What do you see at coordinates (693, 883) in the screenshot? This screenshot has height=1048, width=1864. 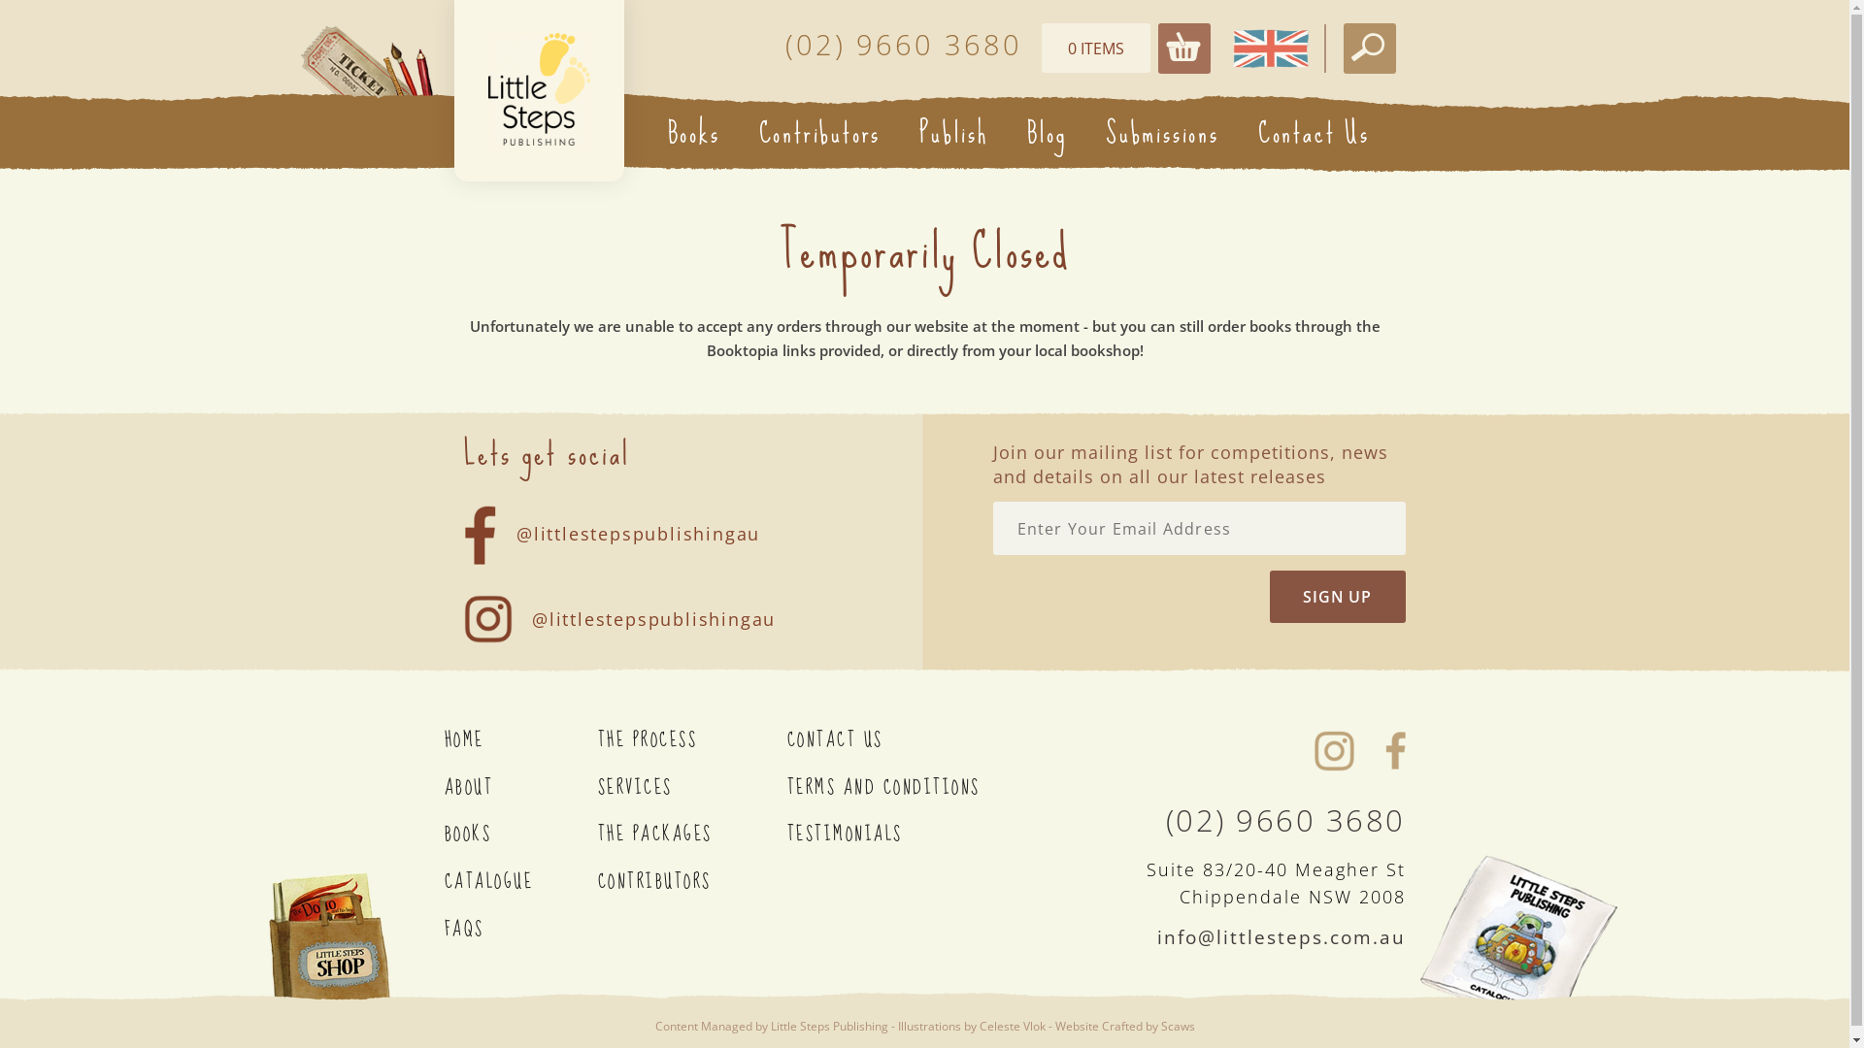 I see `CONTRIBUTORS` at bounding box center [693, 883].